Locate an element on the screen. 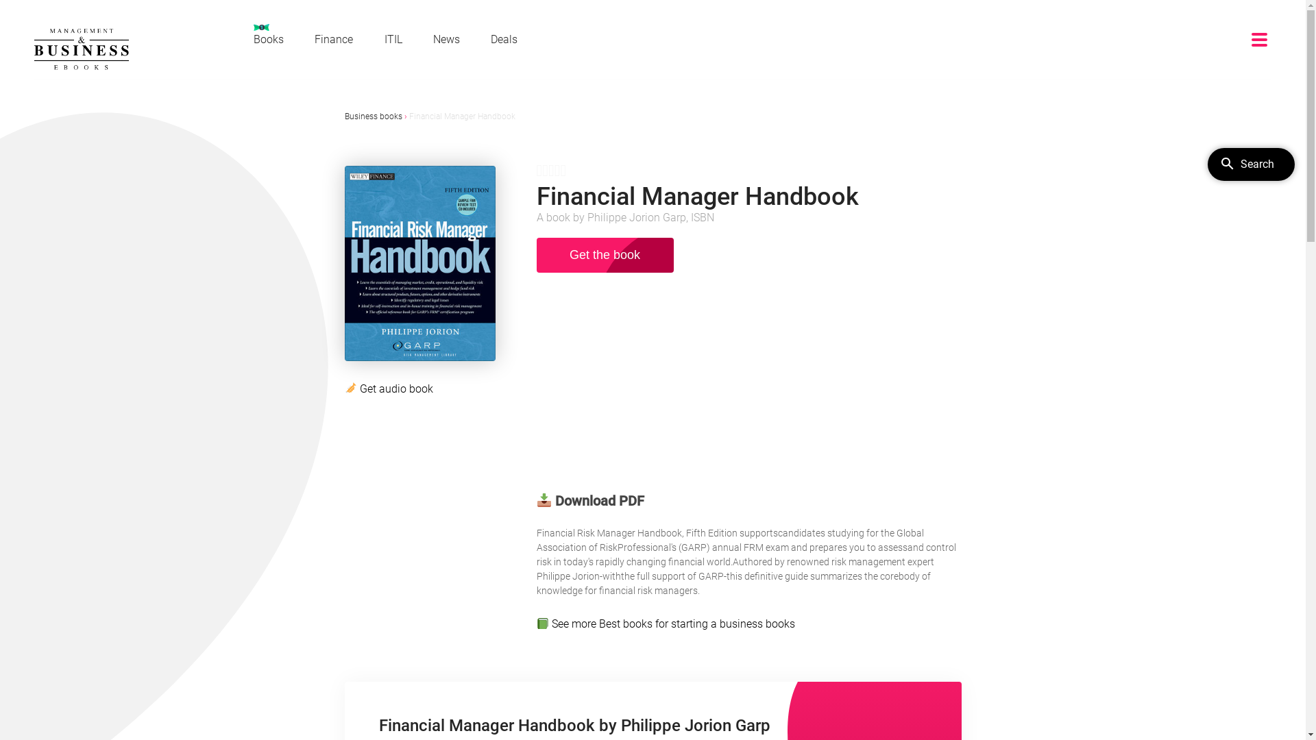  Advertisement is located at coordinates (748, 388).